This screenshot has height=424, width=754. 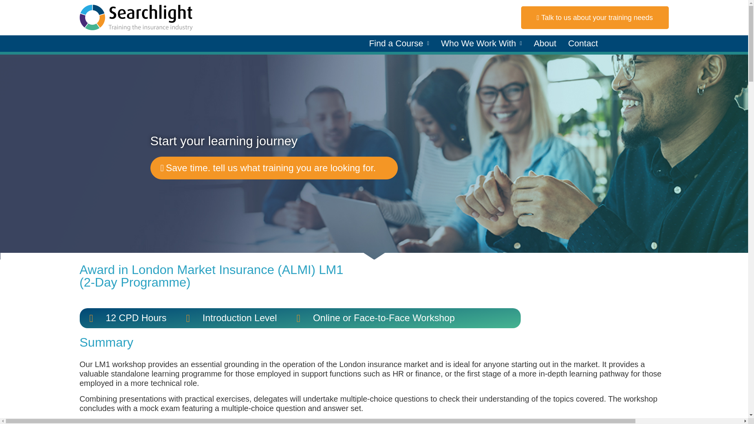 I want to click on Save time. tell us what training you are looking for., so click(x=274, y=168).